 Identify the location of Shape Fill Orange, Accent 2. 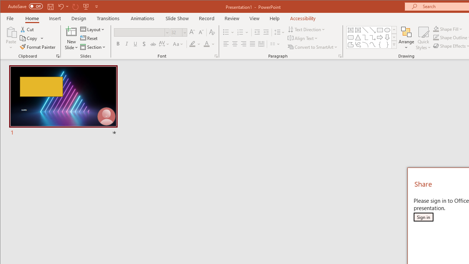
(436, 29).